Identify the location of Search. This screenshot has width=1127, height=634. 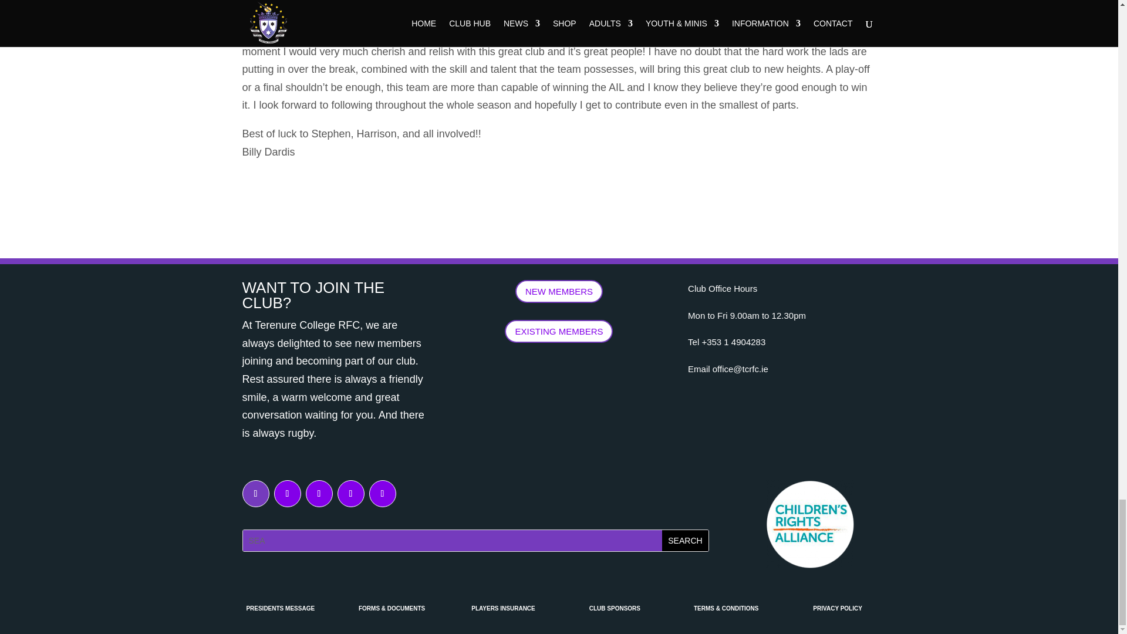
(684, 540).